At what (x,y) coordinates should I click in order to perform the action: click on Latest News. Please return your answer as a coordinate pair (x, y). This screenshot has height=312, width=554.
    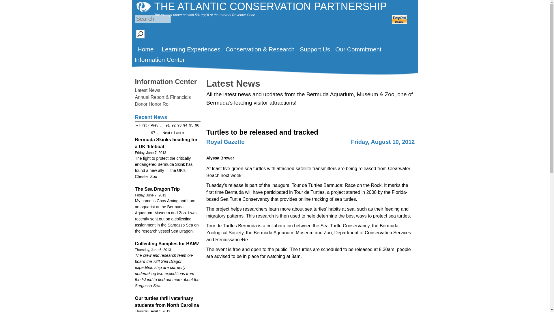
    Looking at the image, I should click on (148, 90).